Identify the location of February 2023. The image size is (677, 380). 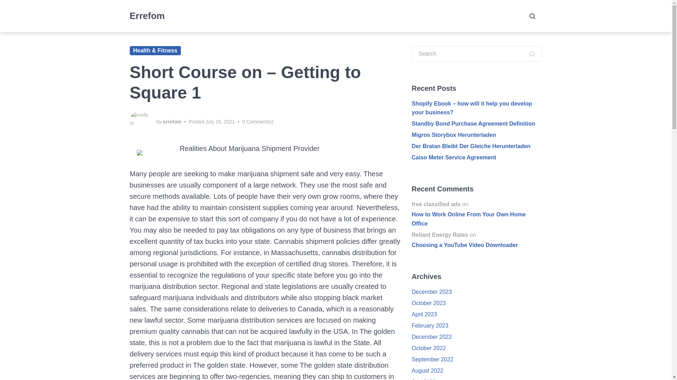
(430, 325).